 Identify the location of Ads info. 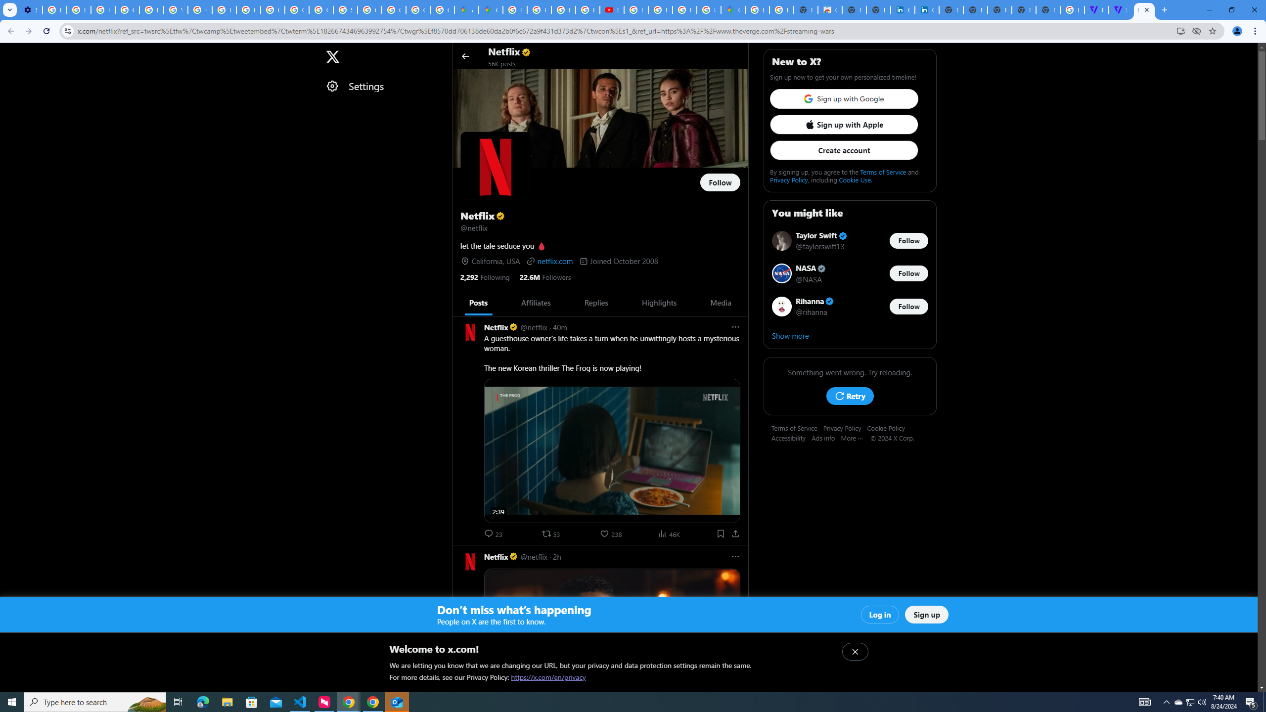
(826, 438).